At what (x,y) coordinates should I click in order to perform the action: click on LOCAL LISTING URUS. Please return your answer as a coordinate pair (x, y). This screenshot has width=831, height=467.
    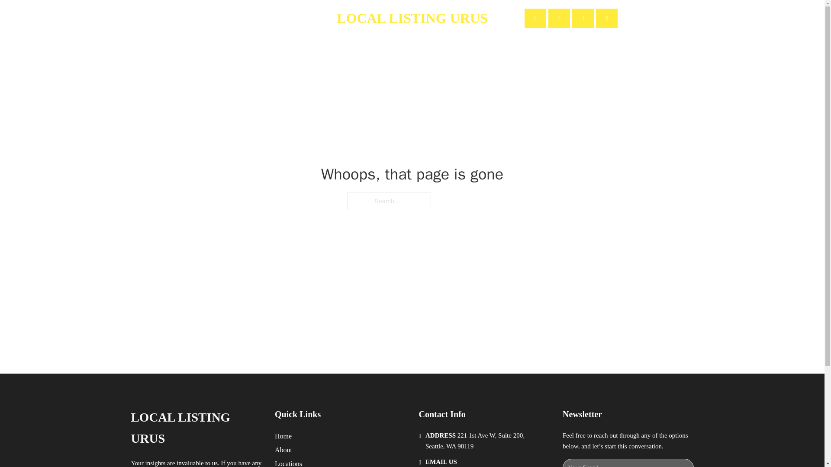
    Looking at the image, I should click on (412, 18).